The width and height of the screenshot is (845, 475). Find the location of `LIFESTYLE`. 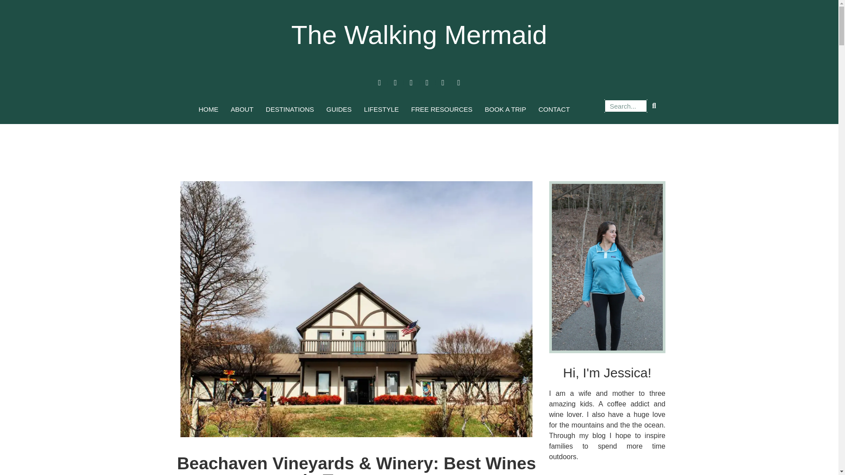

LIFESTYLE is located at coordinates (381, 109).